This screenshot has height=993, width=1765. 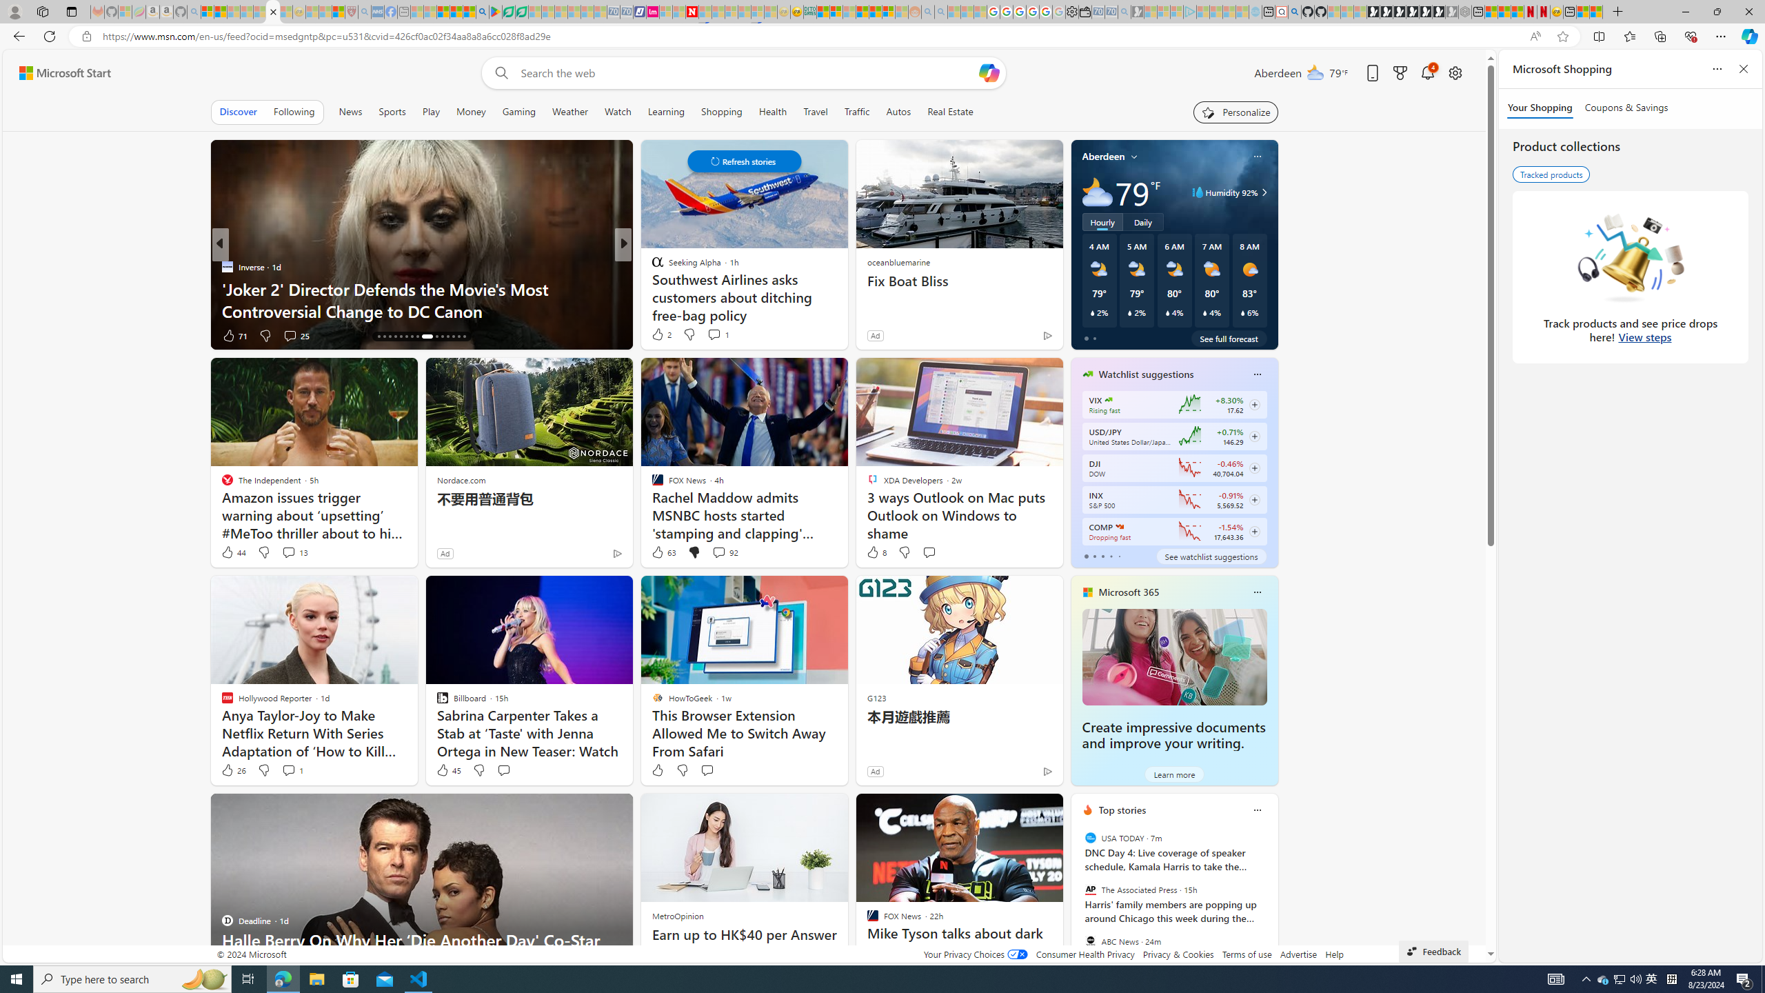 What do you see at coordinates (1400, 73) in the screenshot?
I see `Microsoft rewards` at bounding box center [1400, 73].